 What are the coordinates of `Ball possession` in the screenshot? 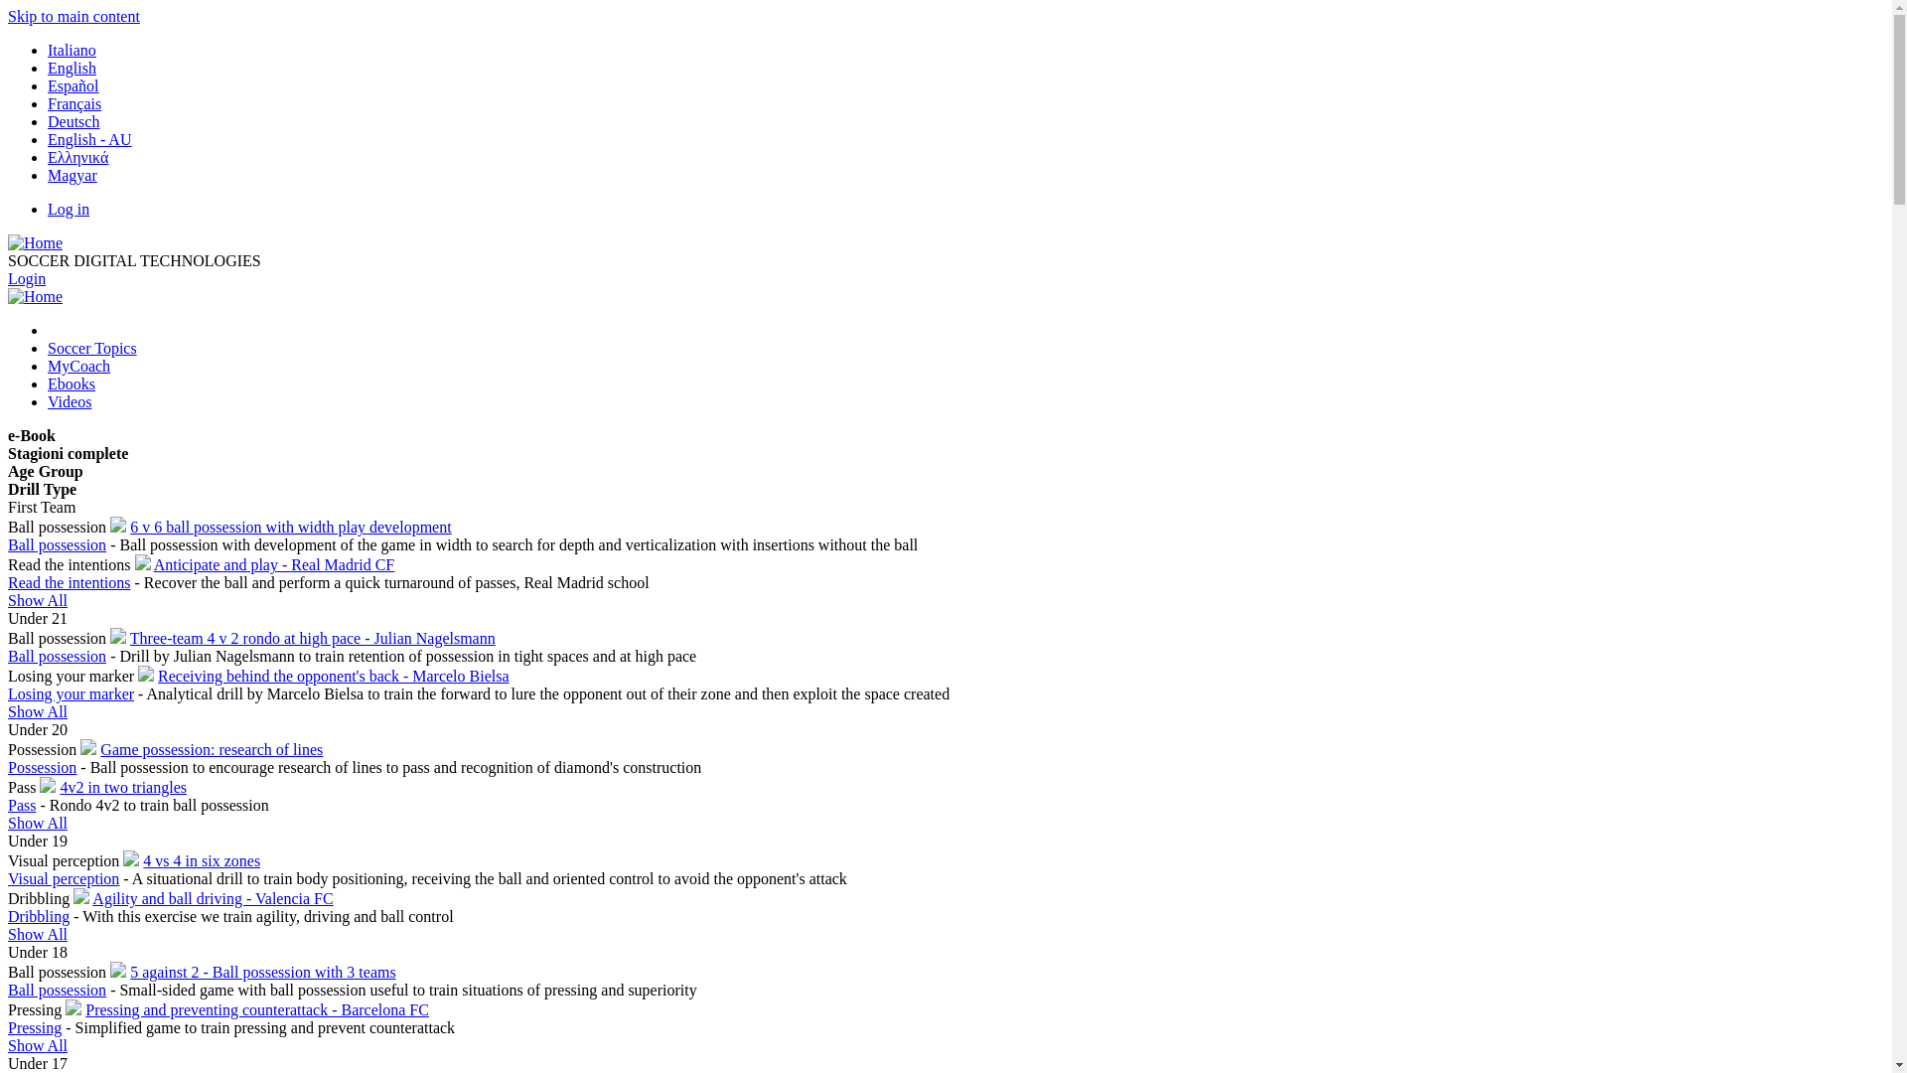 It's located at (58, 656).